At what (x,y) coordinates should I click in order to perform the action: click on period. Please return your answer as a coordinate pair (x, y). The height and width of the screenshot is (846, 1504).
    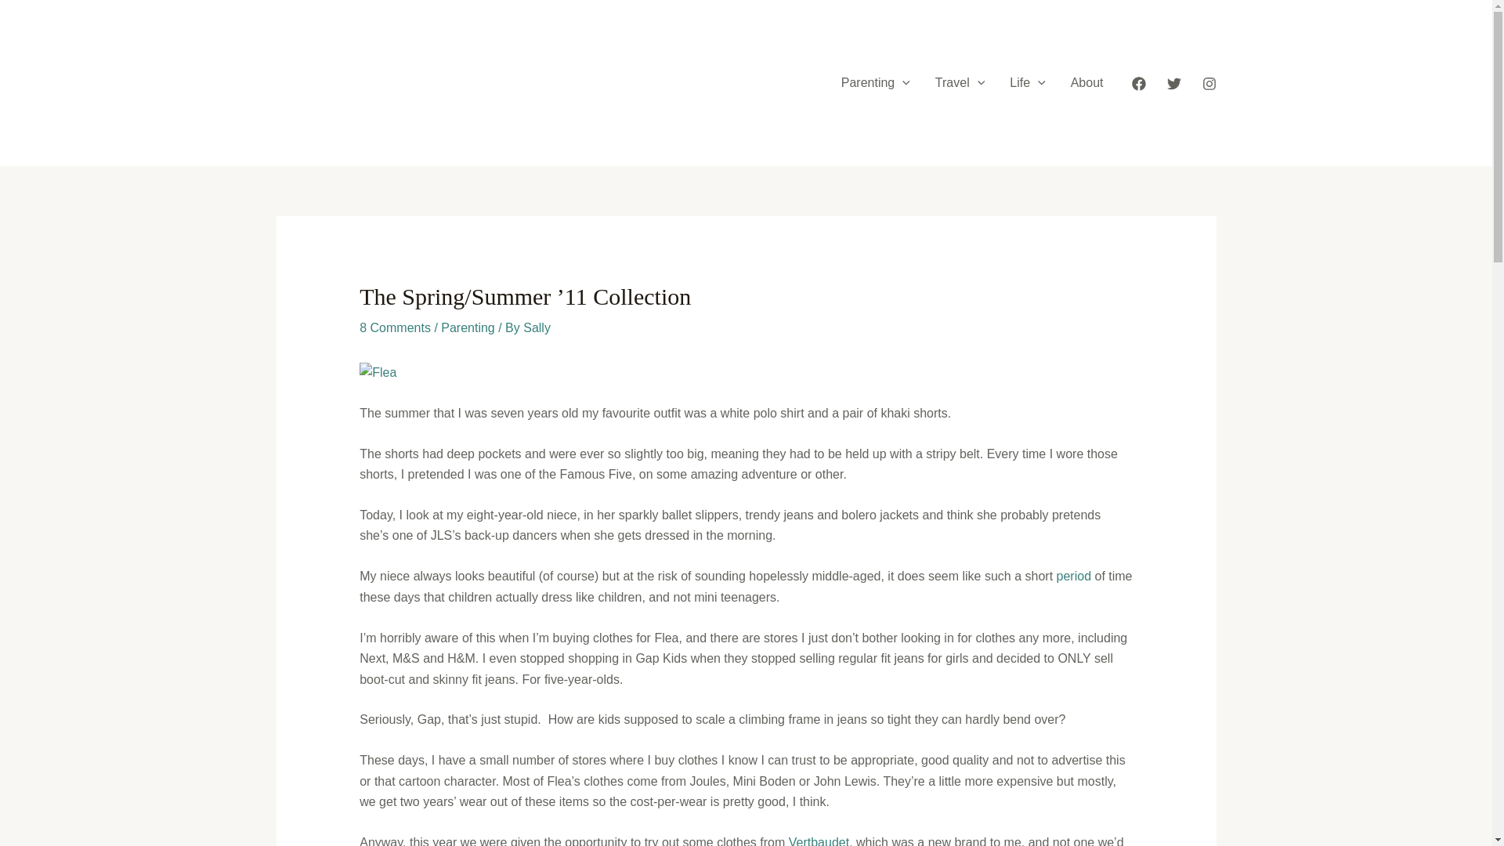
    Looking at the image, I should click on (1074, 576).